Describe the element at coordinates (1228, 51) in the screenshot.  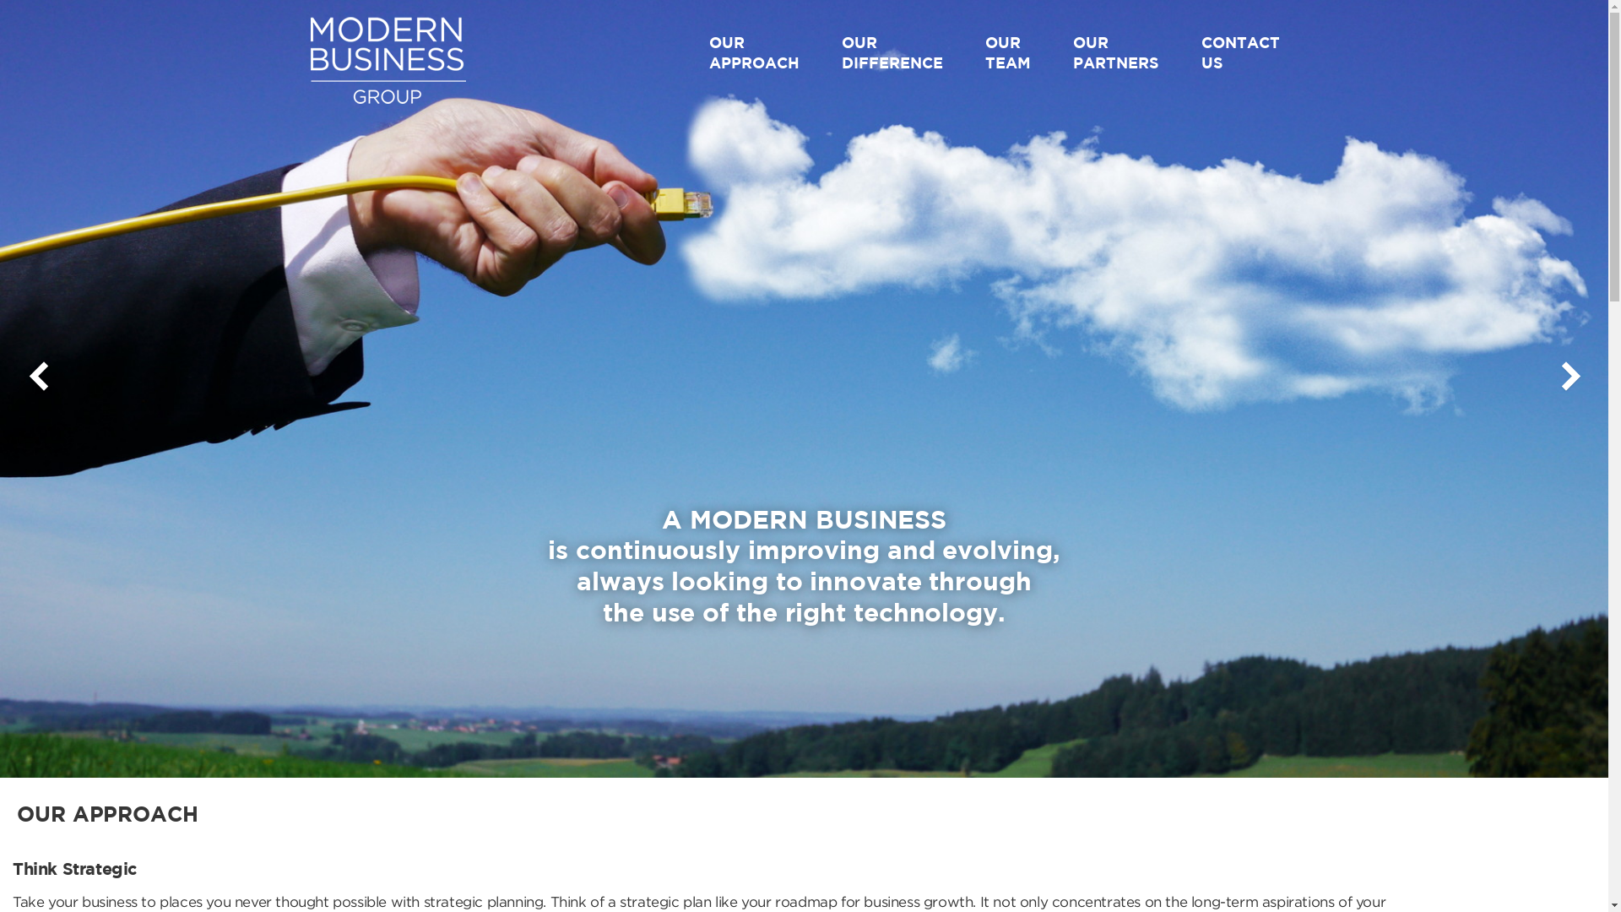
I see `CONTACT
US` at that location.